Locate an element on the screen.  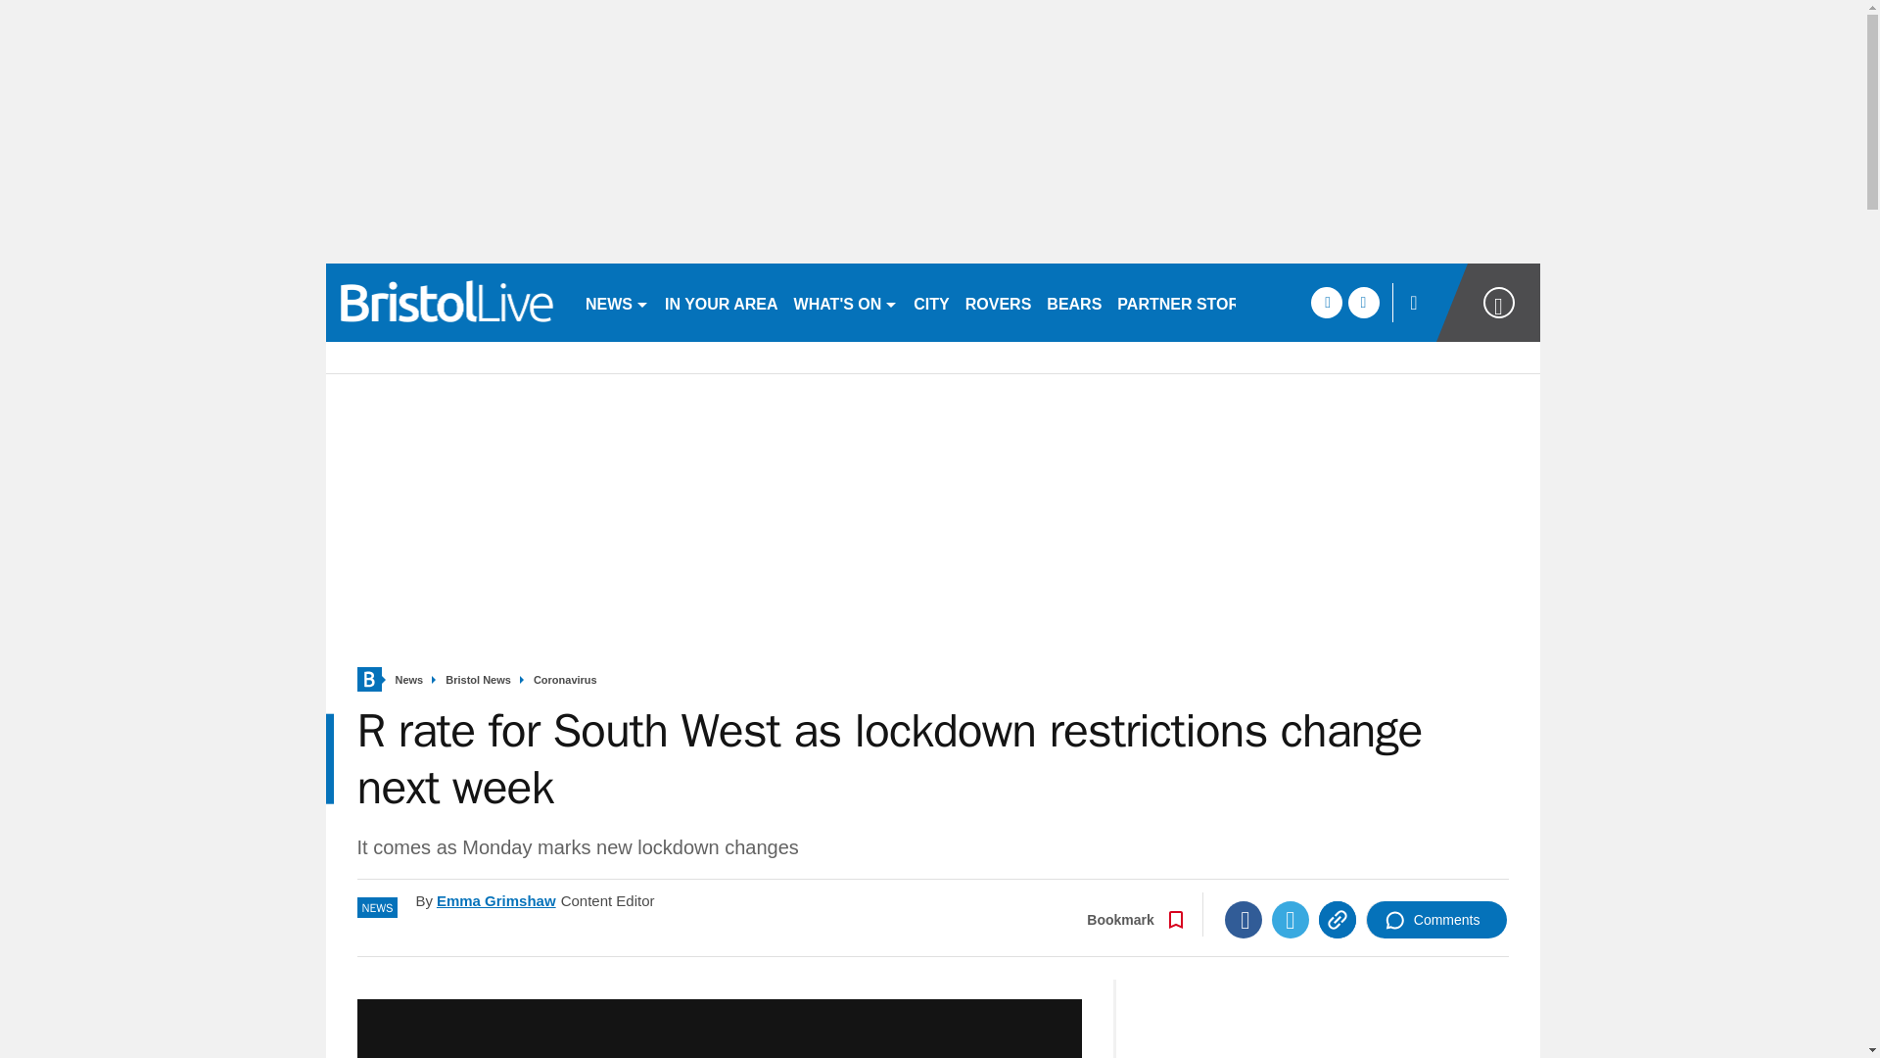
Facebook is located at coordinates (1244, 919).